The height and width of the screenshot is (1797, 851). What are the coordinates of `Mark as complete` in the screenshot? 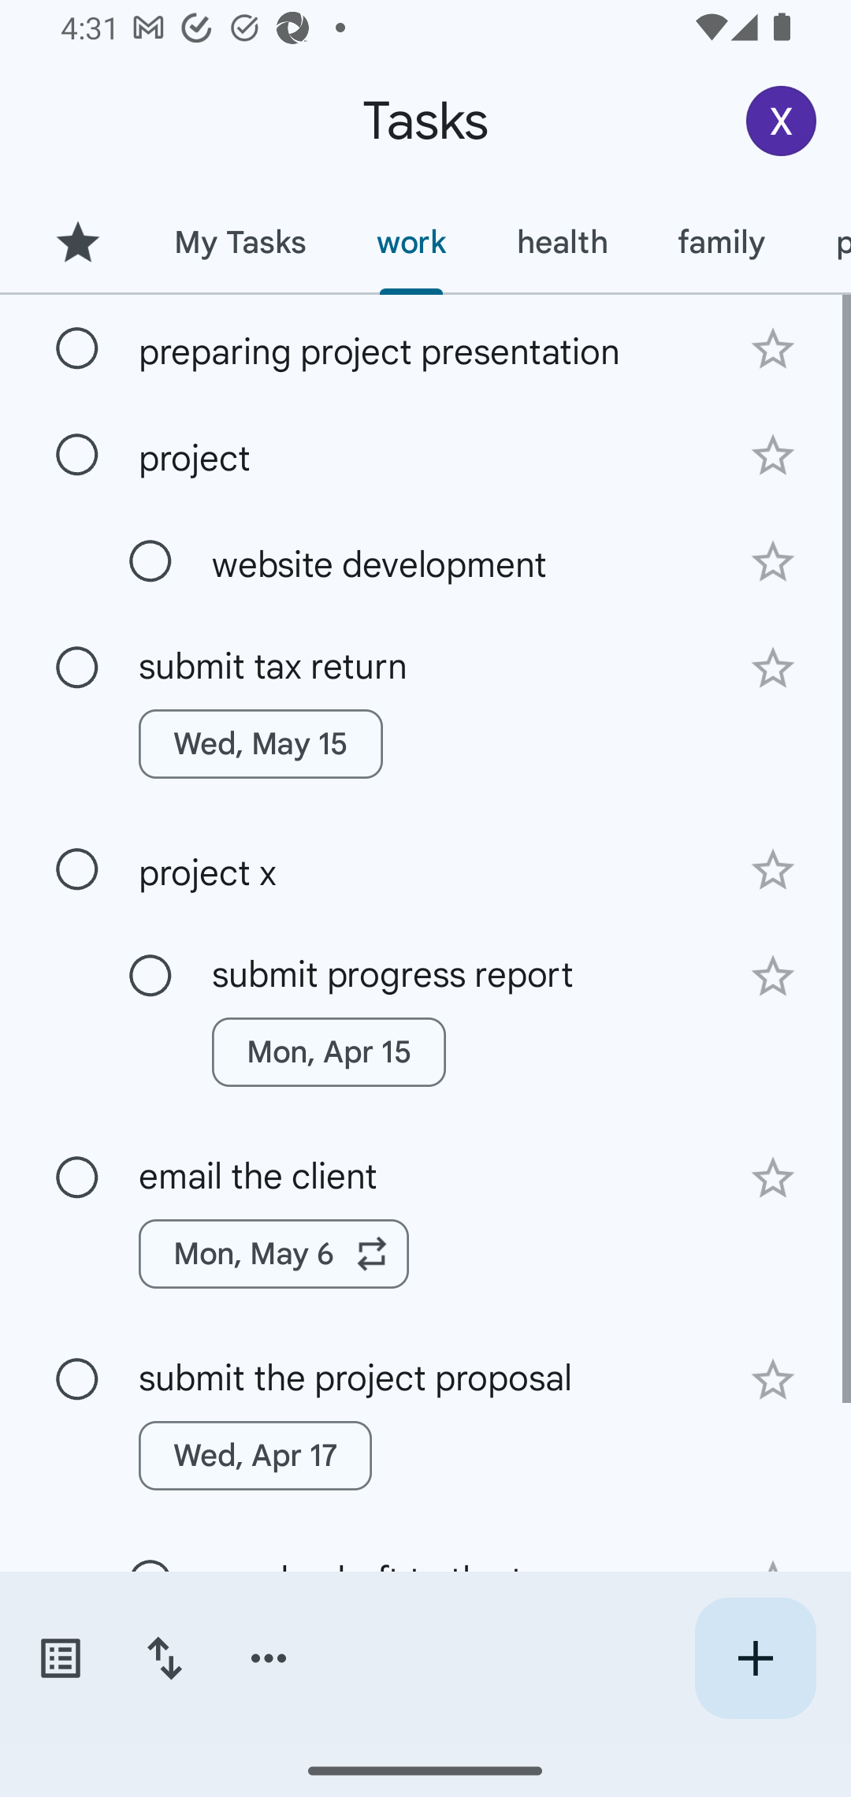 It's located at (77, 667).